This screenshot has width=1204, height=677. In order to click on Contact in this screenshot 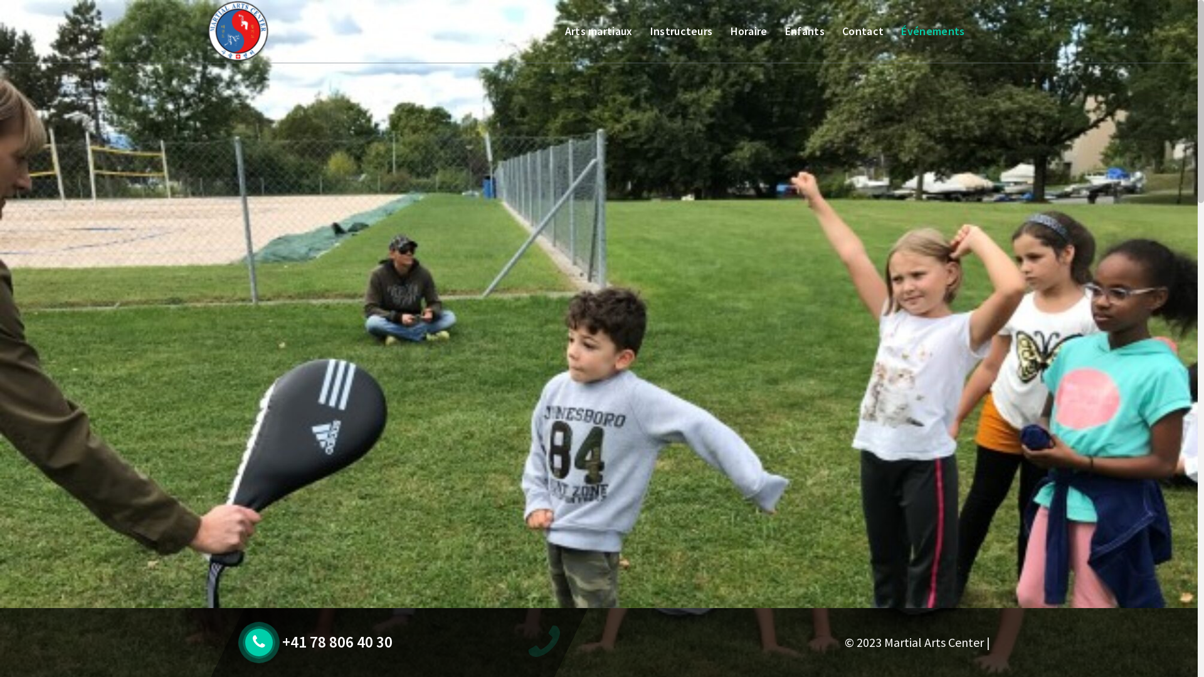, I will do `click(863, 31)`.